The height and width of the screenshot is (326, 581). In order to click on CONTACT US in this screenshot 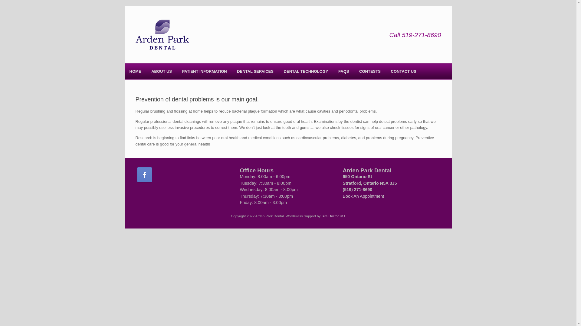, I will do `click(404, 71)`.